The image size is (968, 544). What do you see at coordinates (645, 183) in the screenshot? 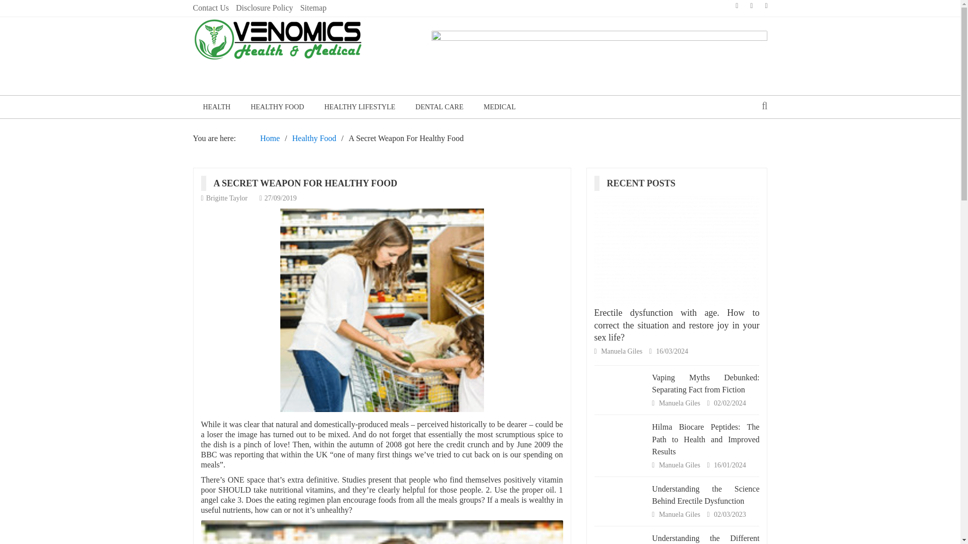
I see `RECENT POSTS` at bounding box center [645, 183].